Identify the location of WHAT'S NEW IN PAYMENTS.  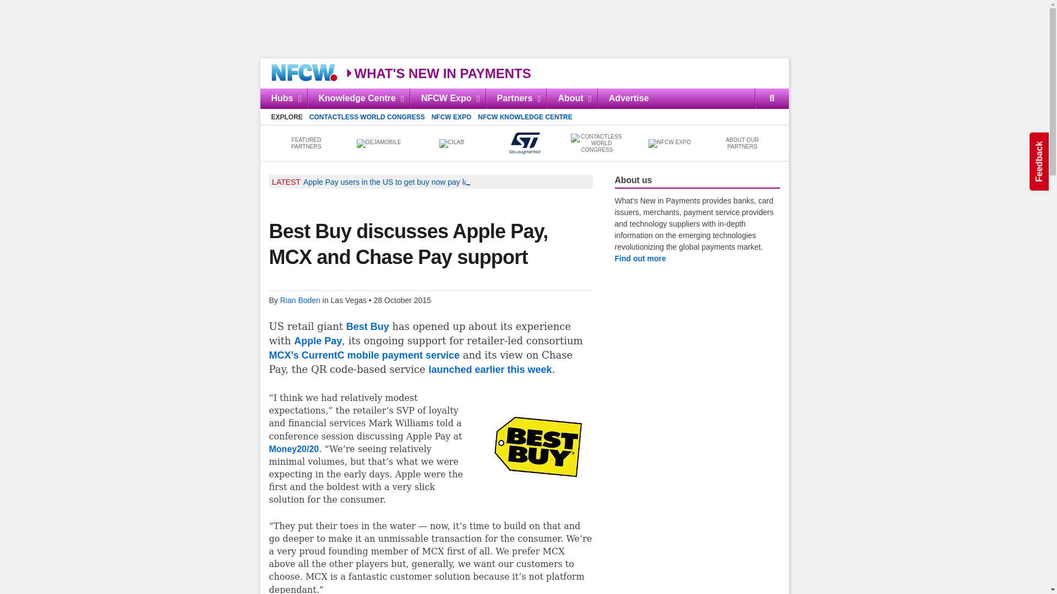
(438, 73).